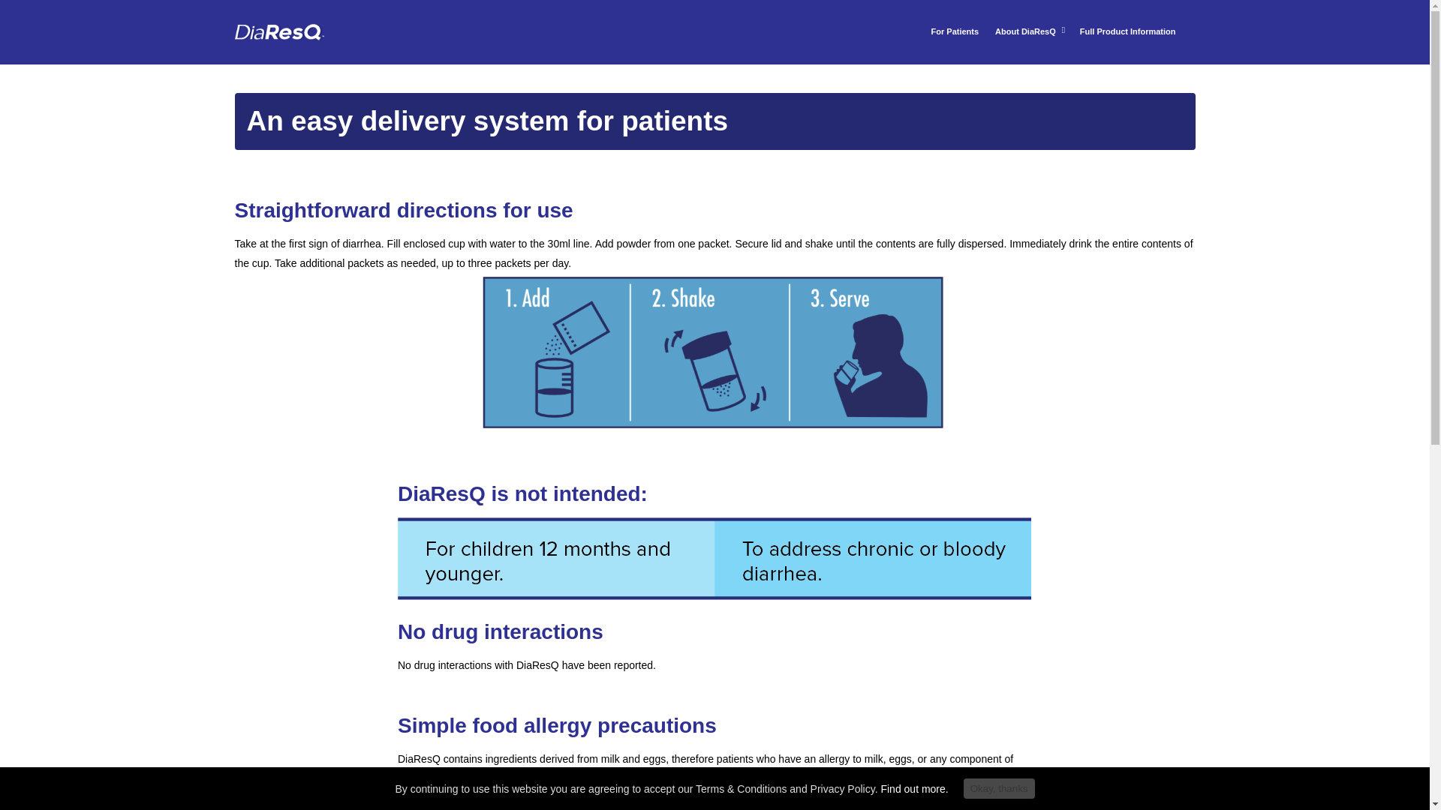  Describe the element at coordinates (955, 42) in the screenshot. I see `For Patients` at that location.